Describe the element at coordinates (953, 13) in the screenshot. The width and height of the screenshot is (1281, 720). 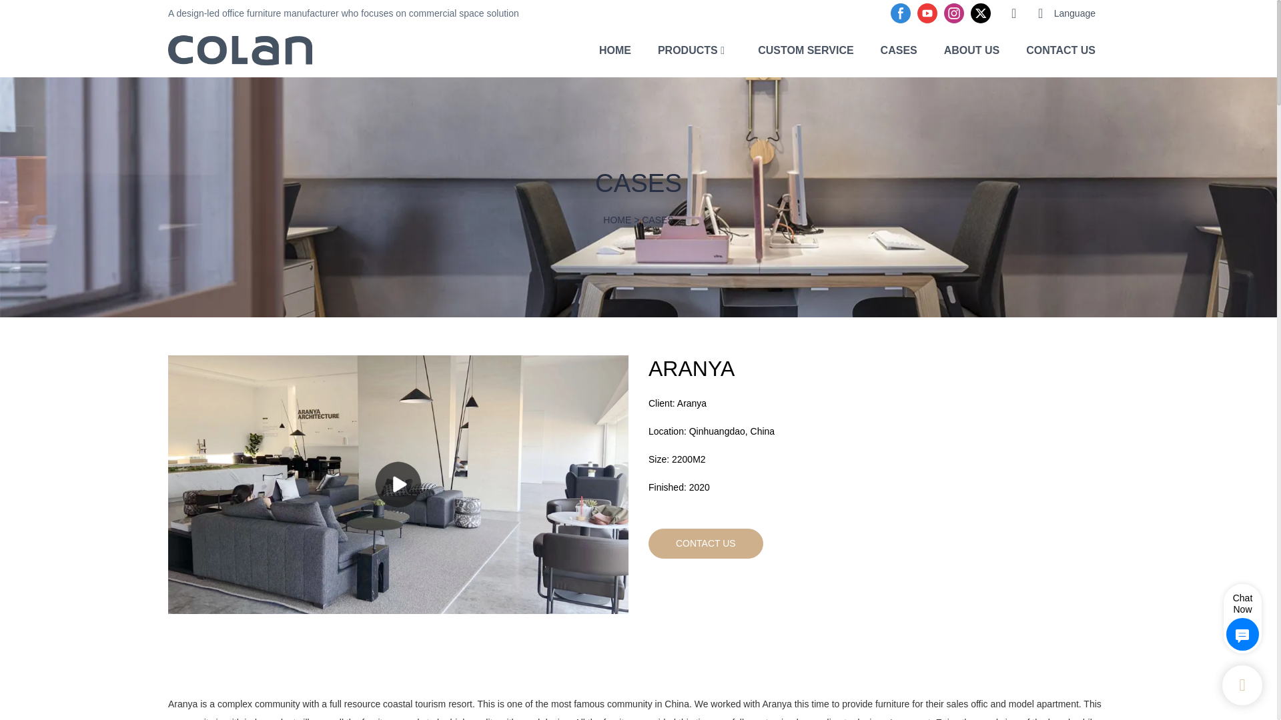
I see `instagram` at that location.